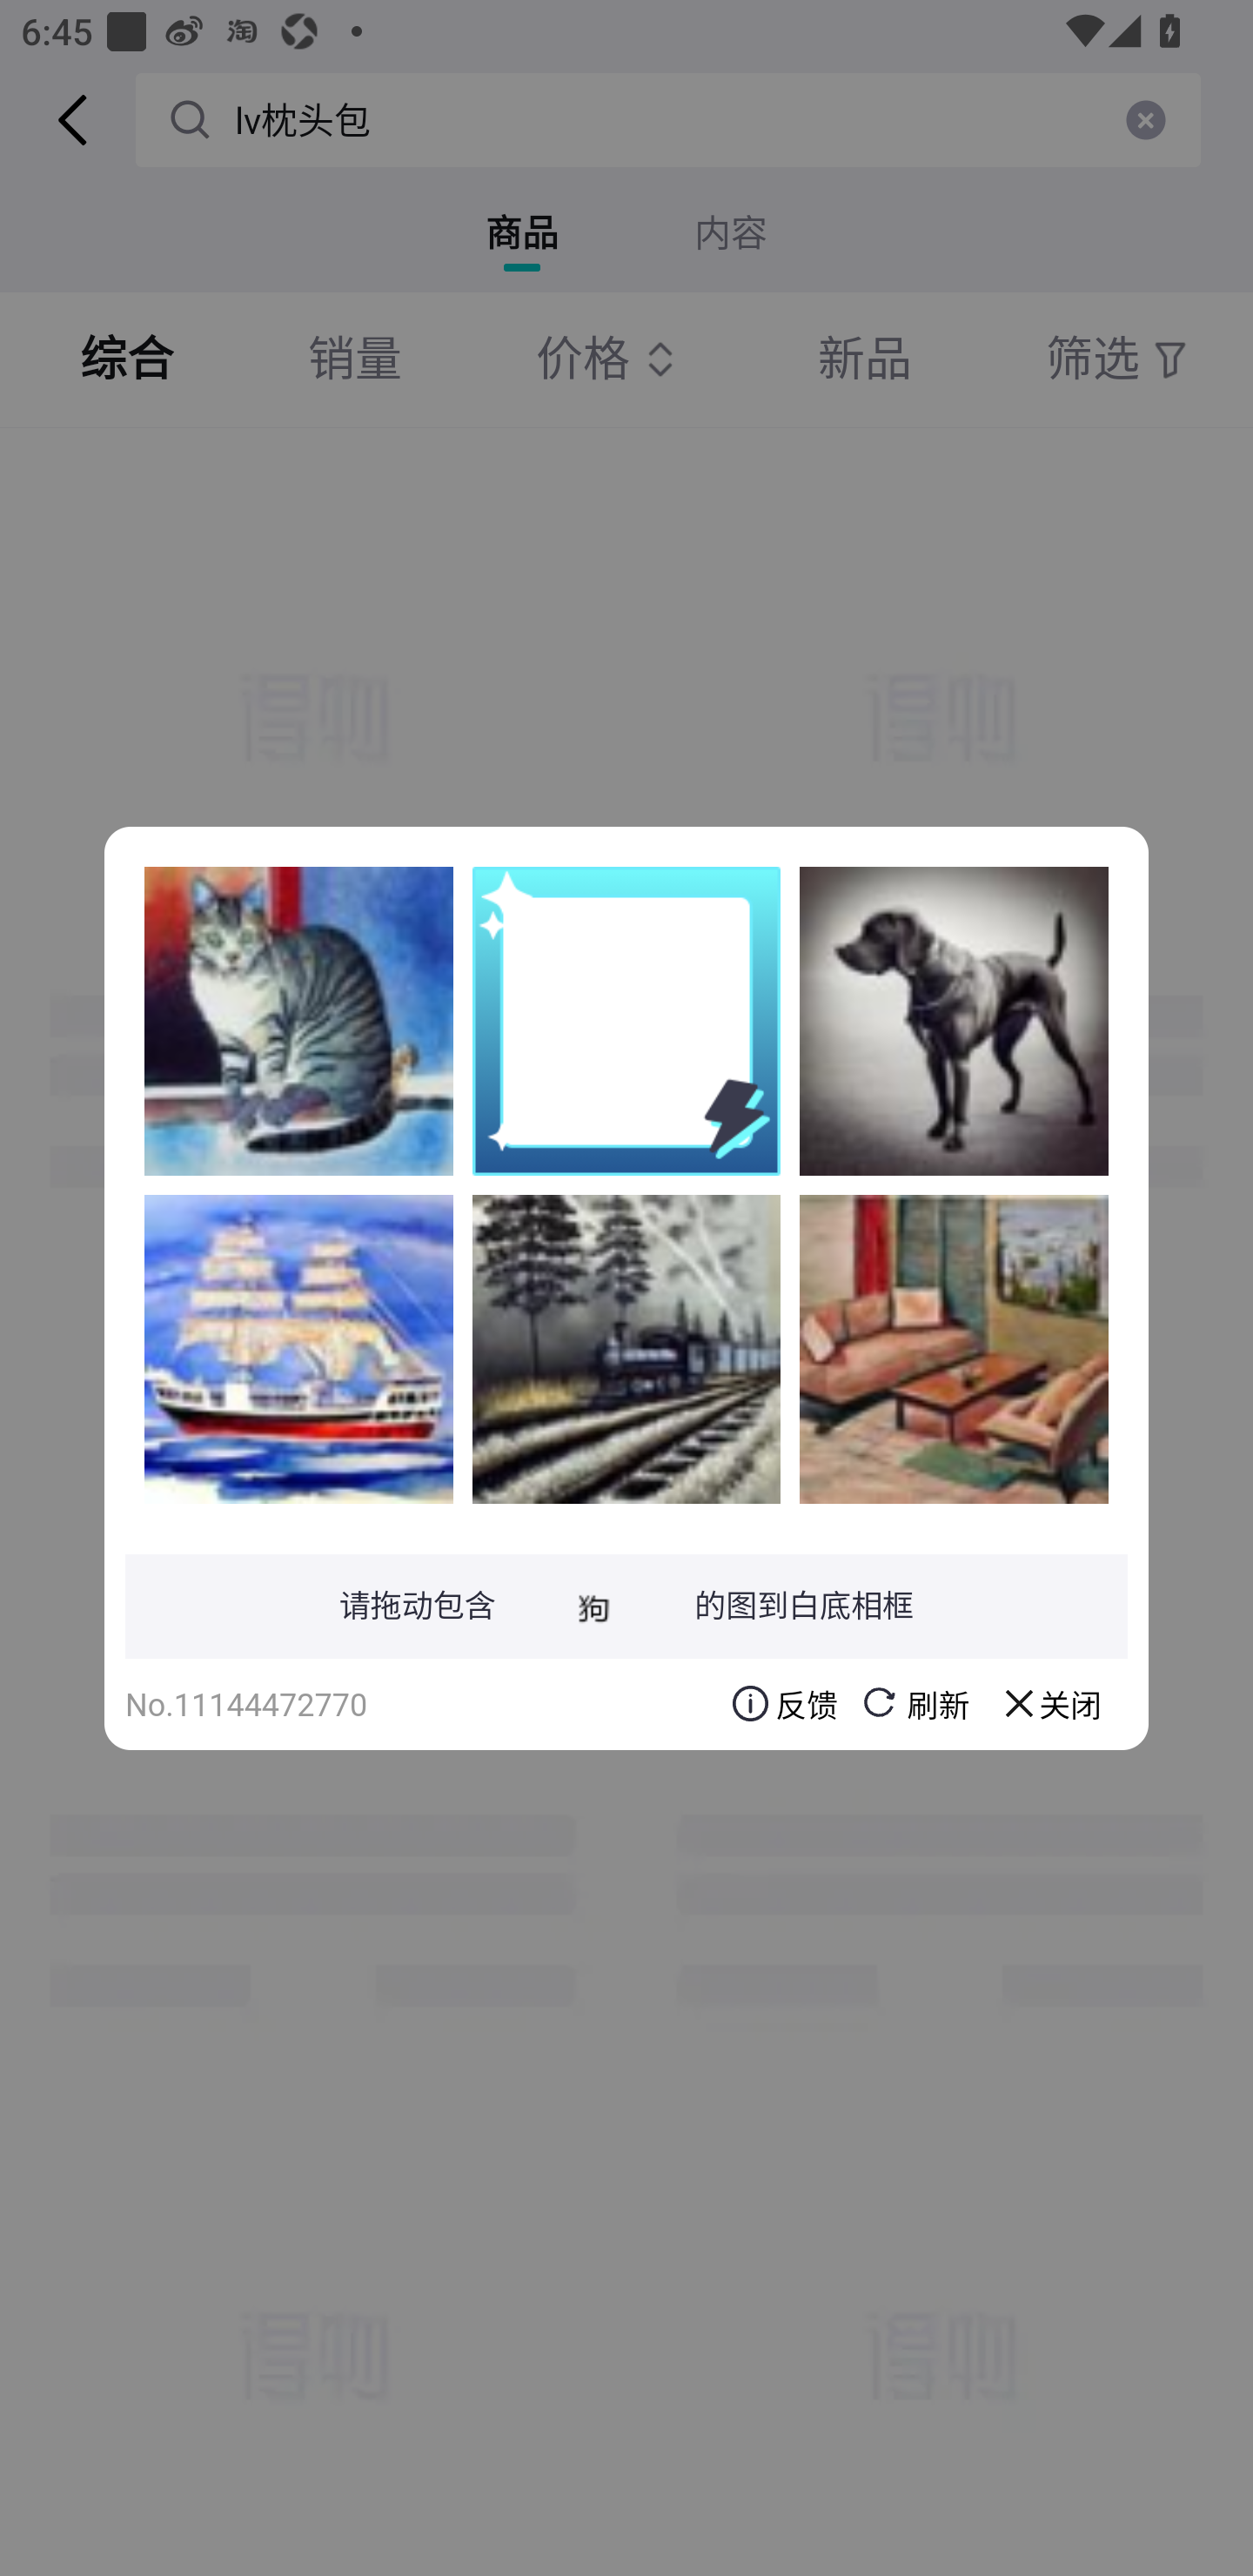 This screenshot has height=2576, width=1253. I want to click on 2Xs27wGJloQAy3GqsW9+I, so click(298, 1348).